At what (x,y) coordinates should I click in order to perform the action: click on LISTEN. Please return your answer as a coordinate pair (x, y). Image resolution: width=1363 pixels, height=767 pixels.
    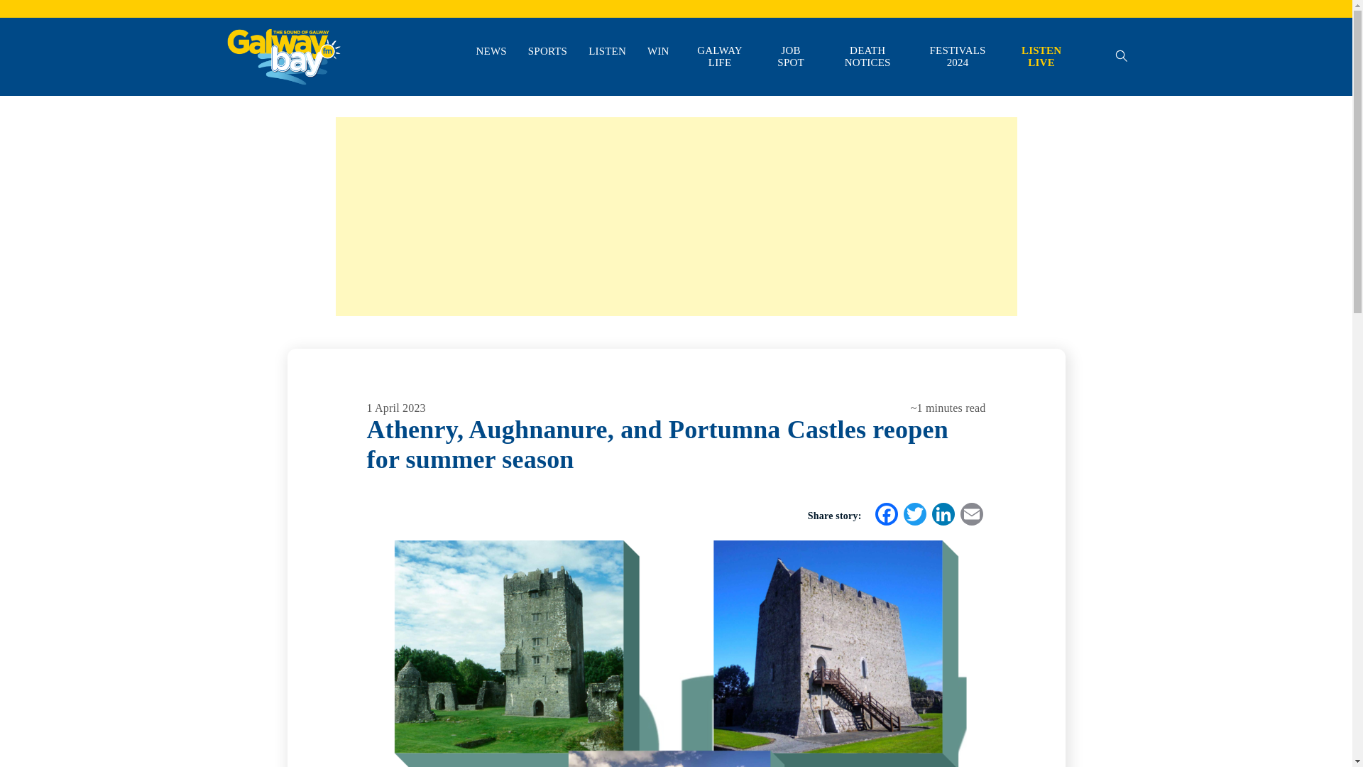
    Looking at the image, I should click on (607, 51).